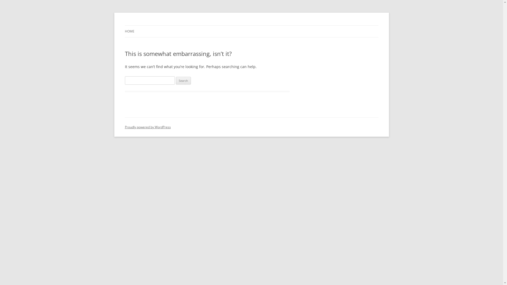 This screenshot has height=285, width=507. I want to click on Skip to content, so click(251, 25).